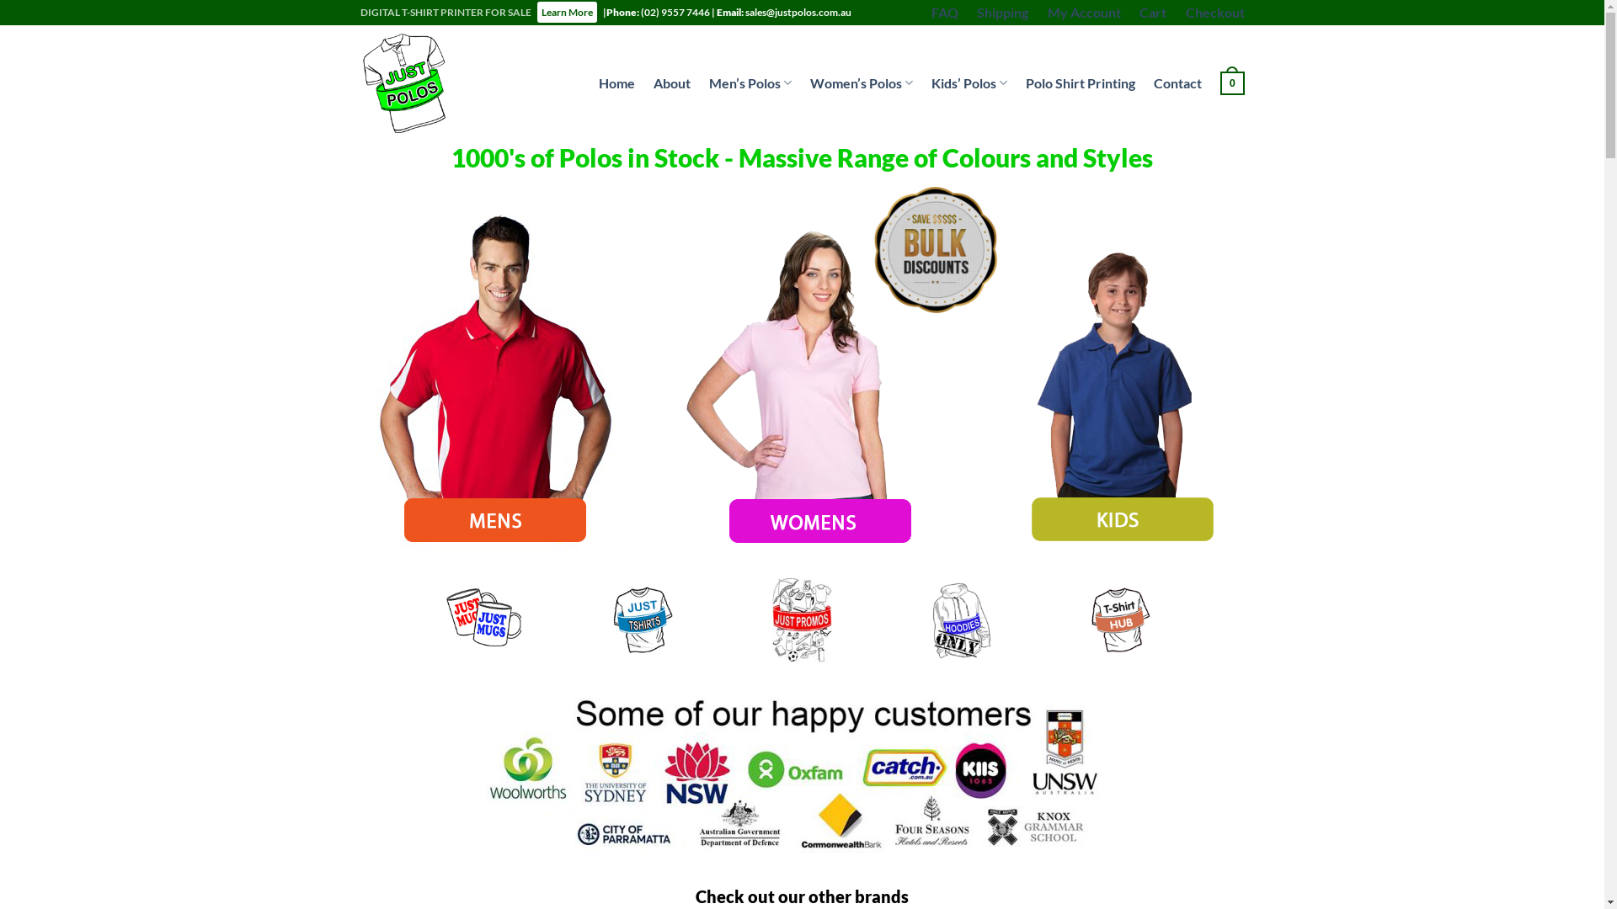  I want to click on Polo Shirt Printing, so click(1081, 82).